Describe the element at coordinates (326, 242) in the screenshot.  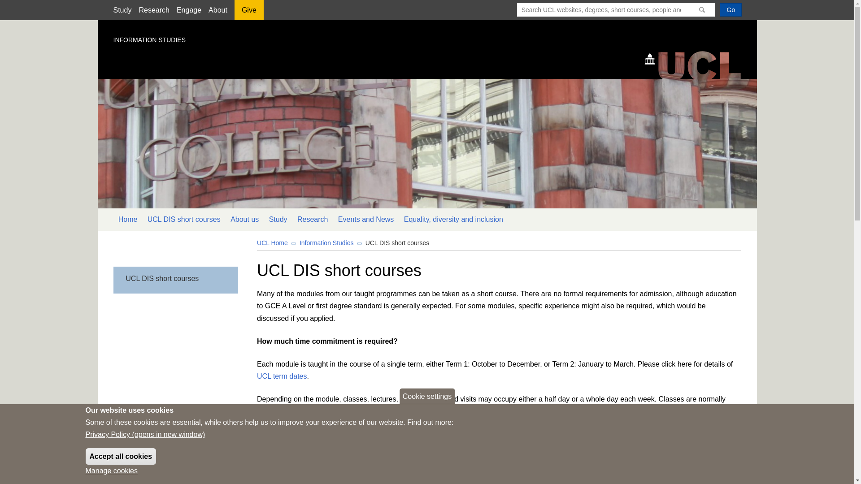
I see `Information Studies` at that location.